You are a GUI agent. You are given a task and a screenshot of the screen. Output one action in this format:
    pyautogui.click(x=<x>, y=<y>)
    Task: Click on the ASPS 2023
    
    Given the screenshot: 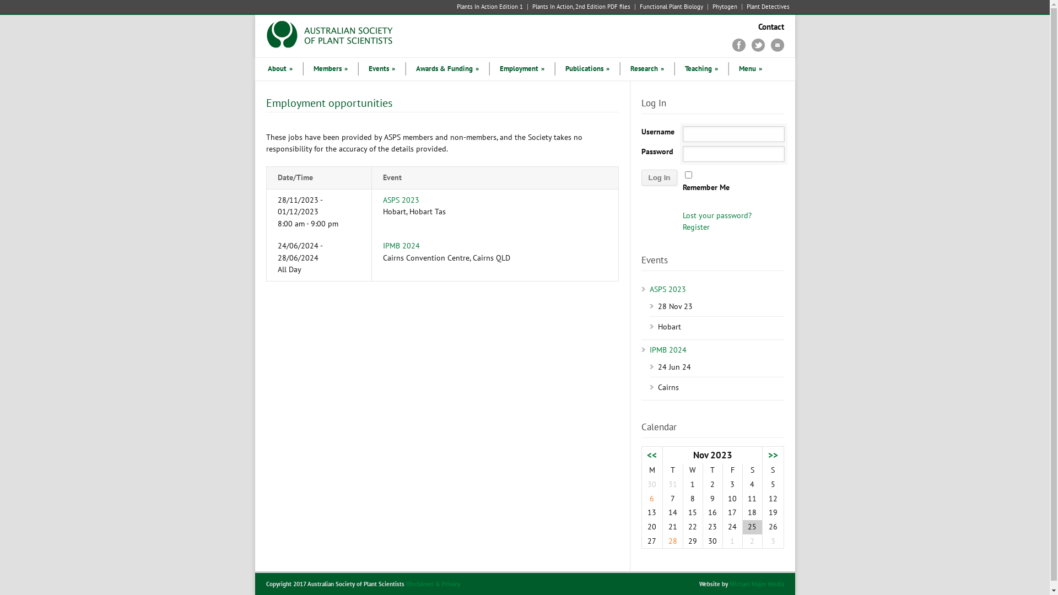 What is the action you would take?
    pyautogui.click(x=667, y=289)
    